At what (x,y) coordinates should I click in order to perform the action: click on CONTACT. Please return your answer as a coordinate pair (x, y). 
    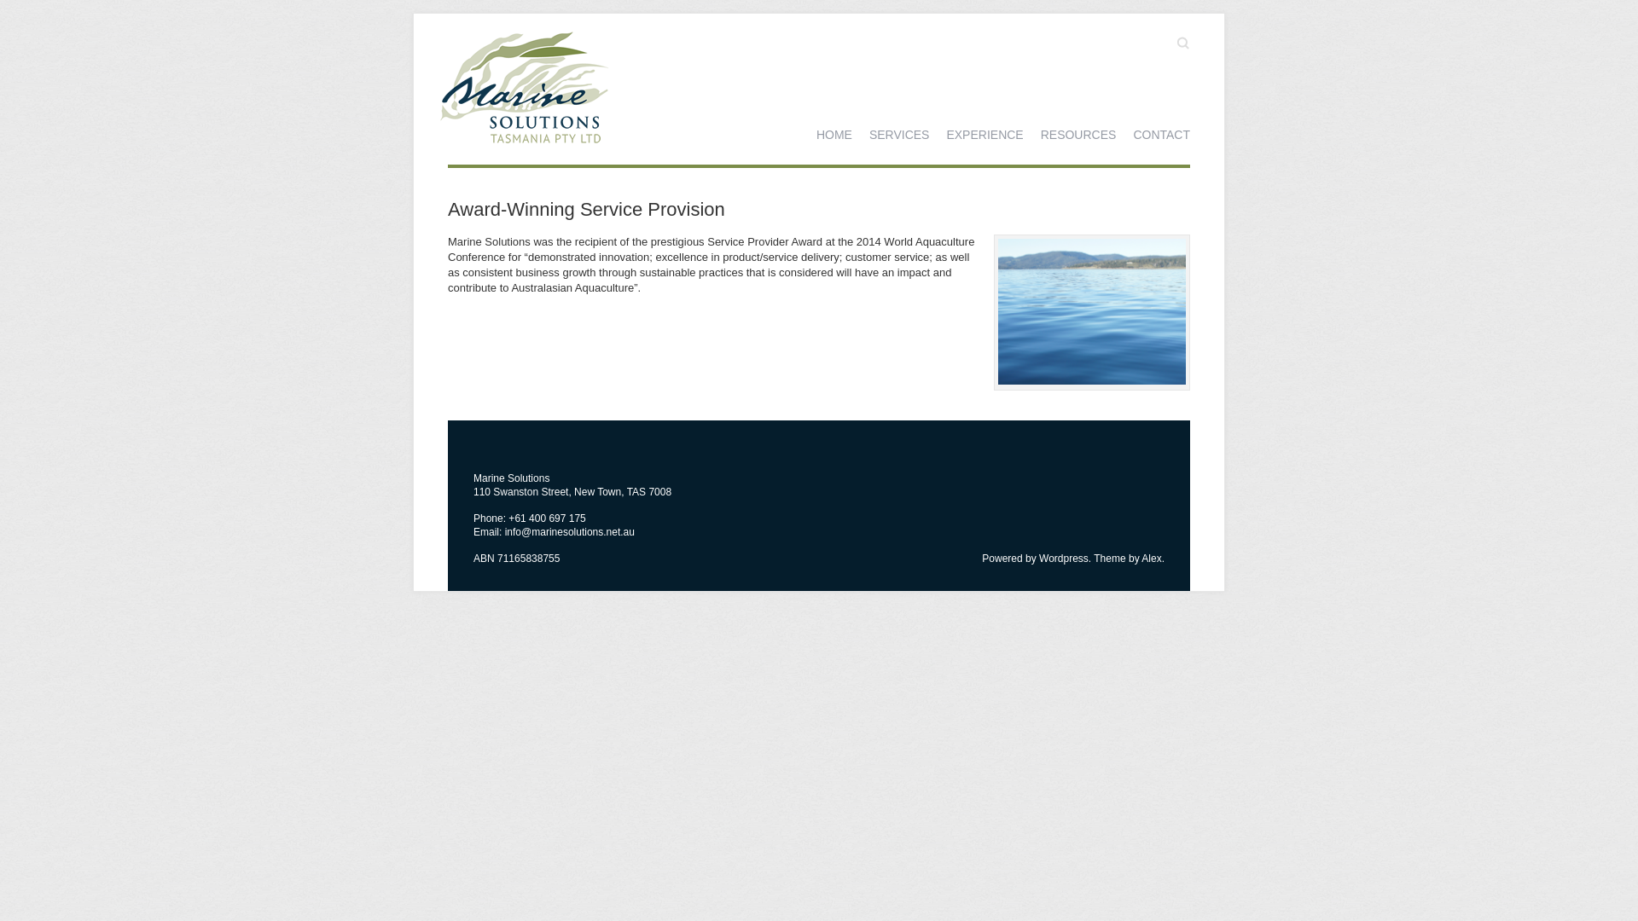
    Looking at the image, I should click on (1162, 135).